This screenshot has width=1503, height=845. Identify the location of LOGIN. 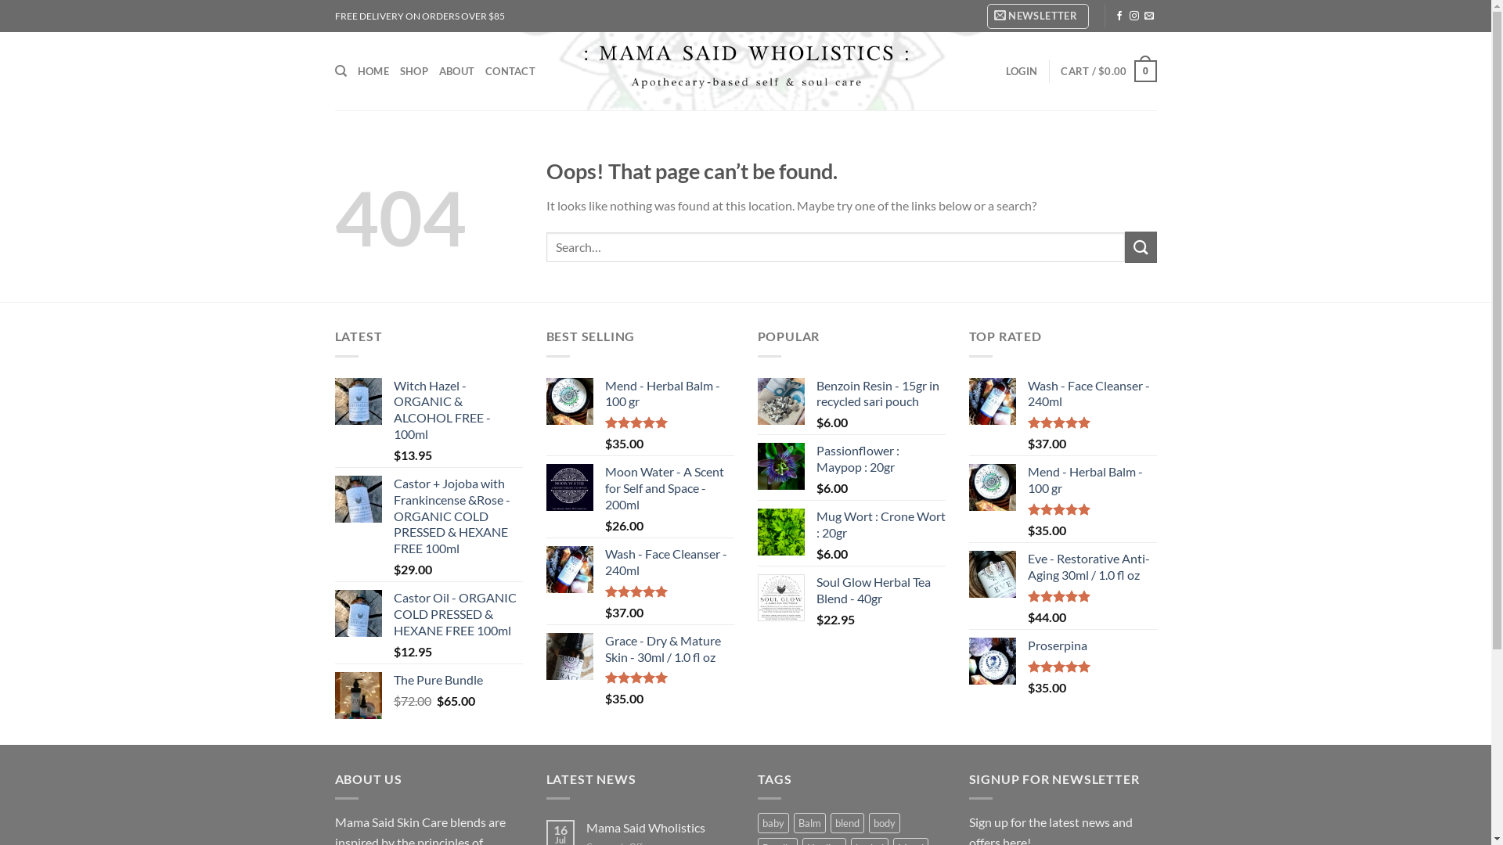
(1022, 71).